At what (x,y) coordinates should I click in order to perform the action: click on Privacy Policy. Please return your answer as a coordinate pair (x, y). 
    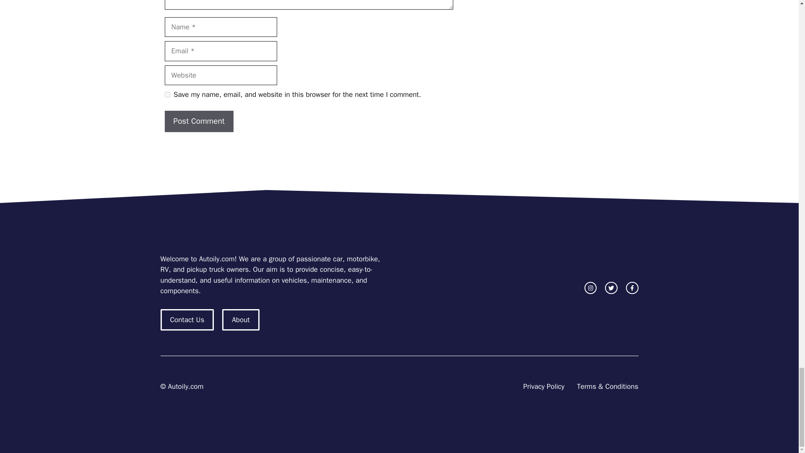
    Looking at the image, I should click on (543, 387).